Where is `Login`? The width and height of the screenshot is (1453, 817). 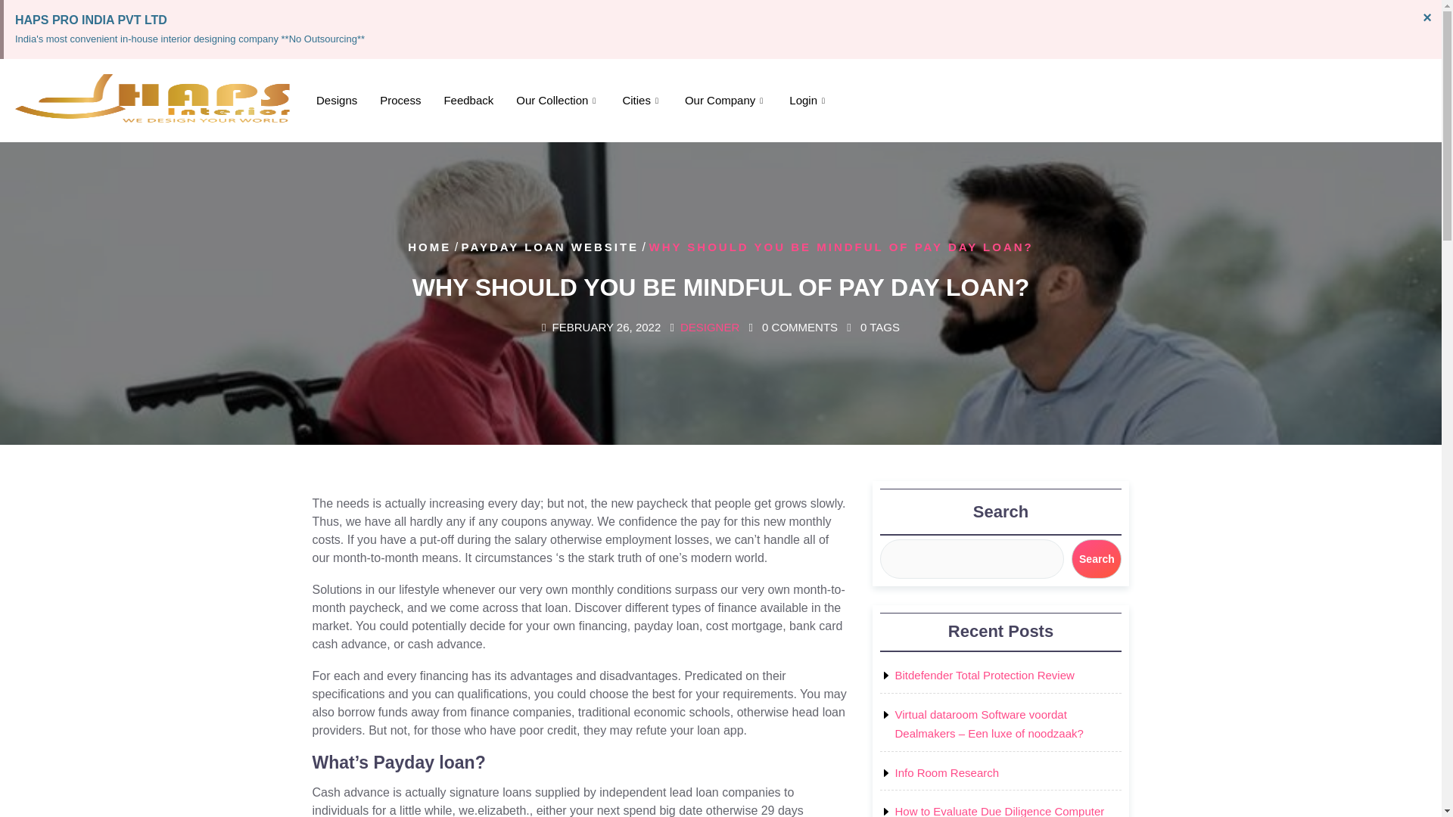 Login is located at coordinates (808, 101).